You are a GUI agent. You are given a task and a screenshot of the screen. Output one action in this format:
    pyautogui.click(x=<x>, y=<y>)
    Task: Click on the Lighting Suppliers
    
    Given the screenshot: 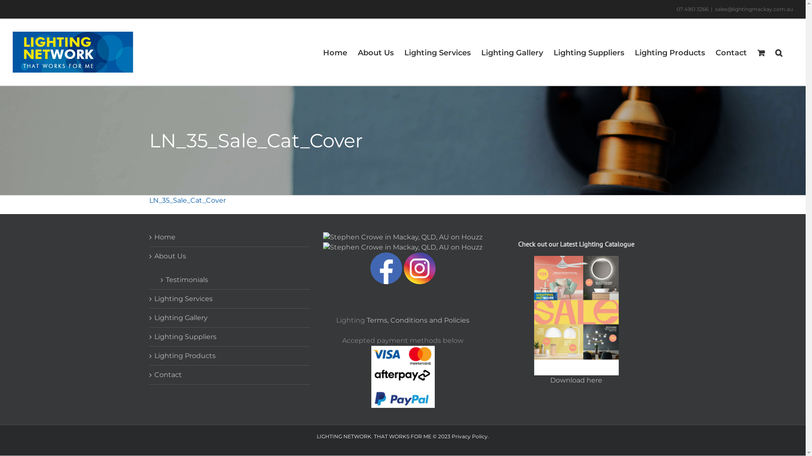 What is the action you would take?
    pyautogui.click(x=230, y=337)
    